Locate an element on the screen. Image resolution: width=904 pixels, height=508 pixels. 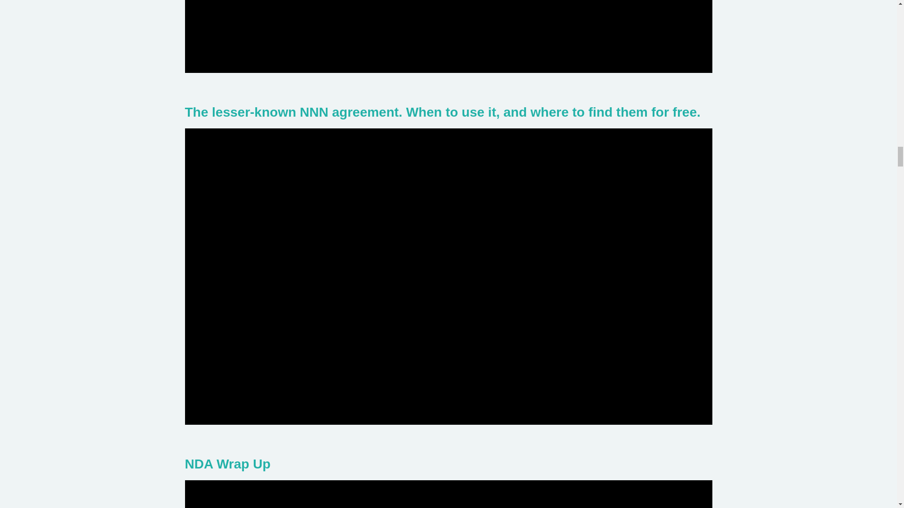
vimeo Video Player is located at coordinates (448, 37).